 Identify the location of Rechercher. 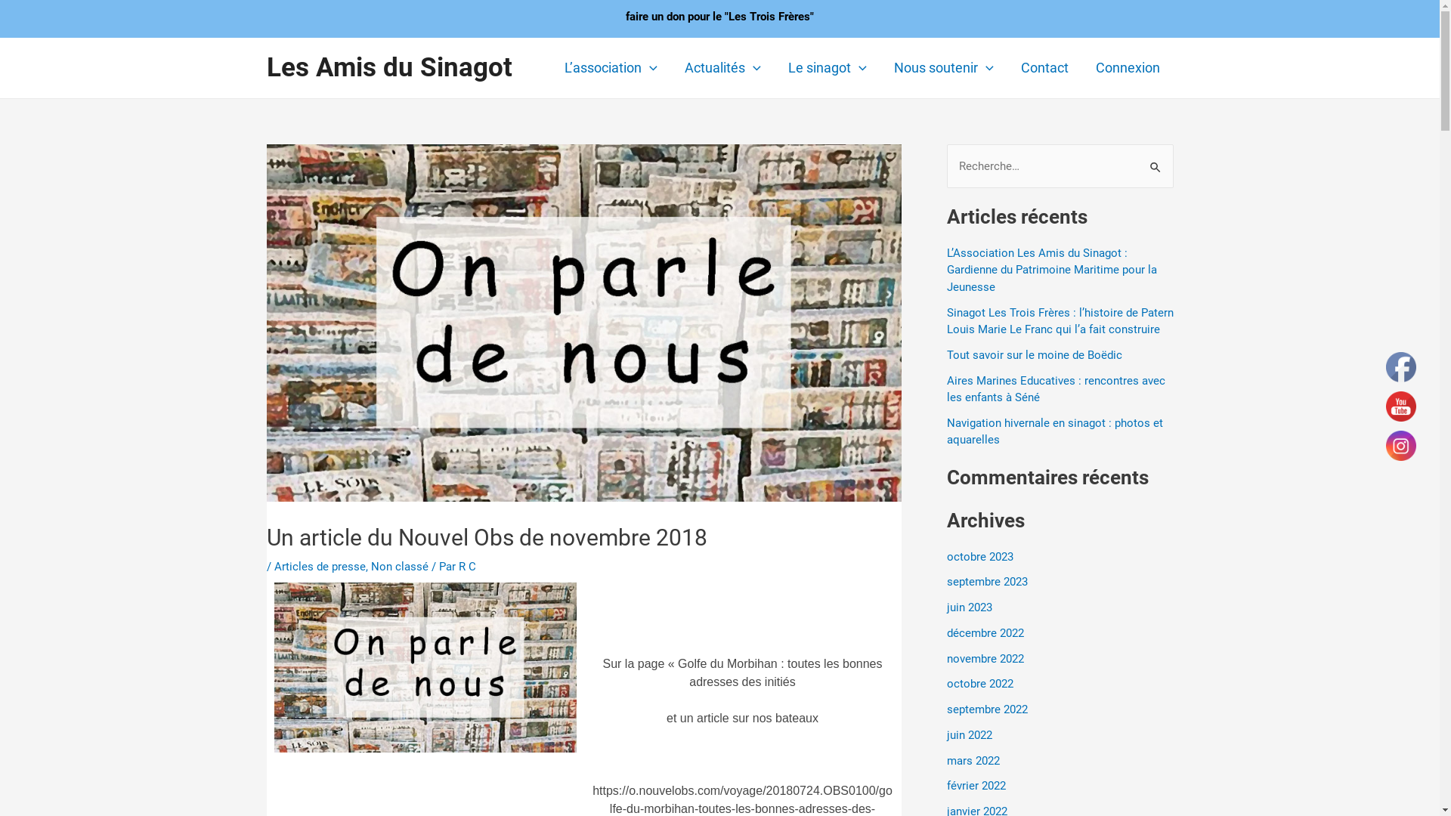
(1156, 160).